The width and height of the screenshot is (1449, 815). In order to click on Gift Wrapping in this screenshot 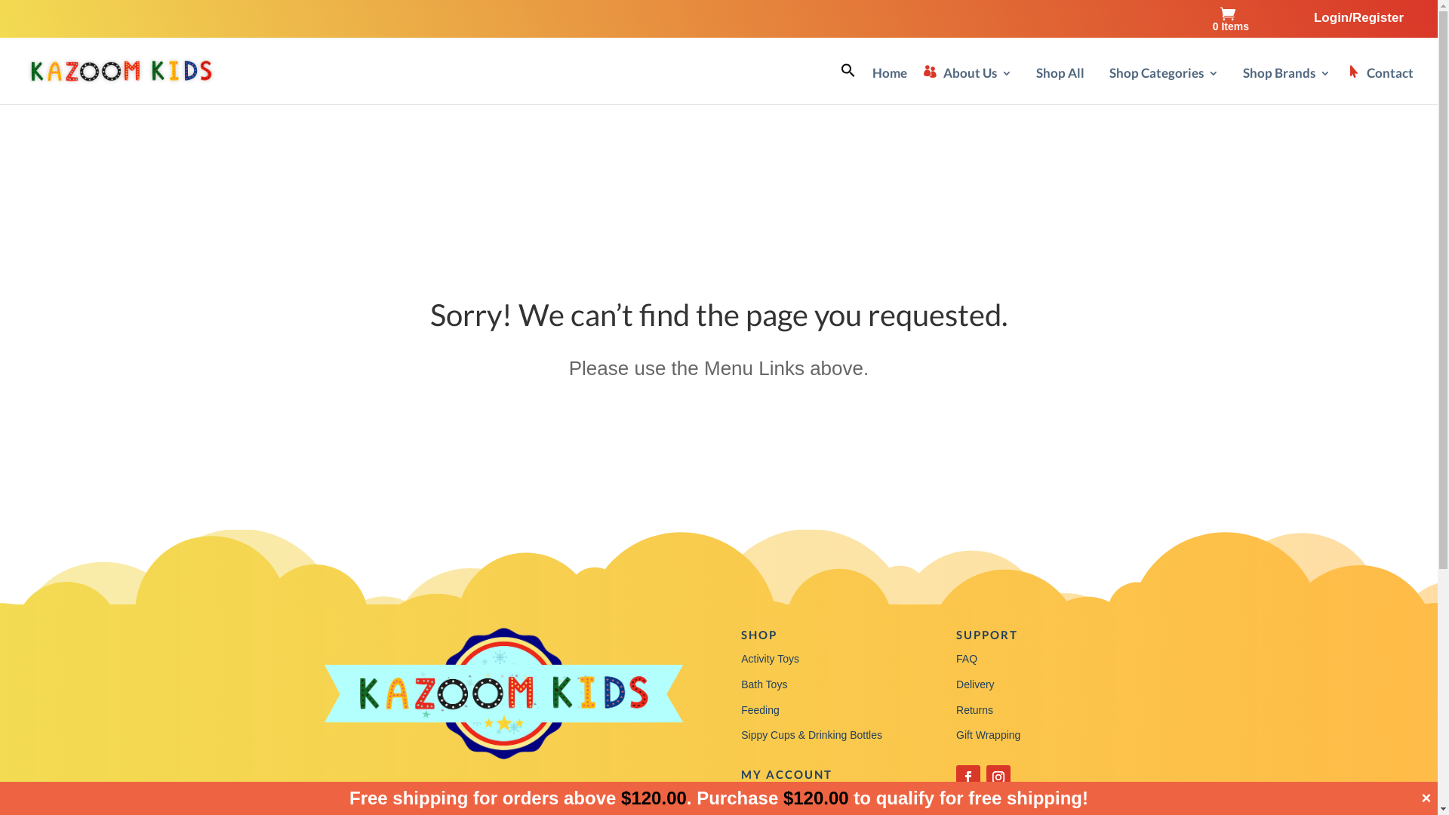, I will do `click(989, 735)`.